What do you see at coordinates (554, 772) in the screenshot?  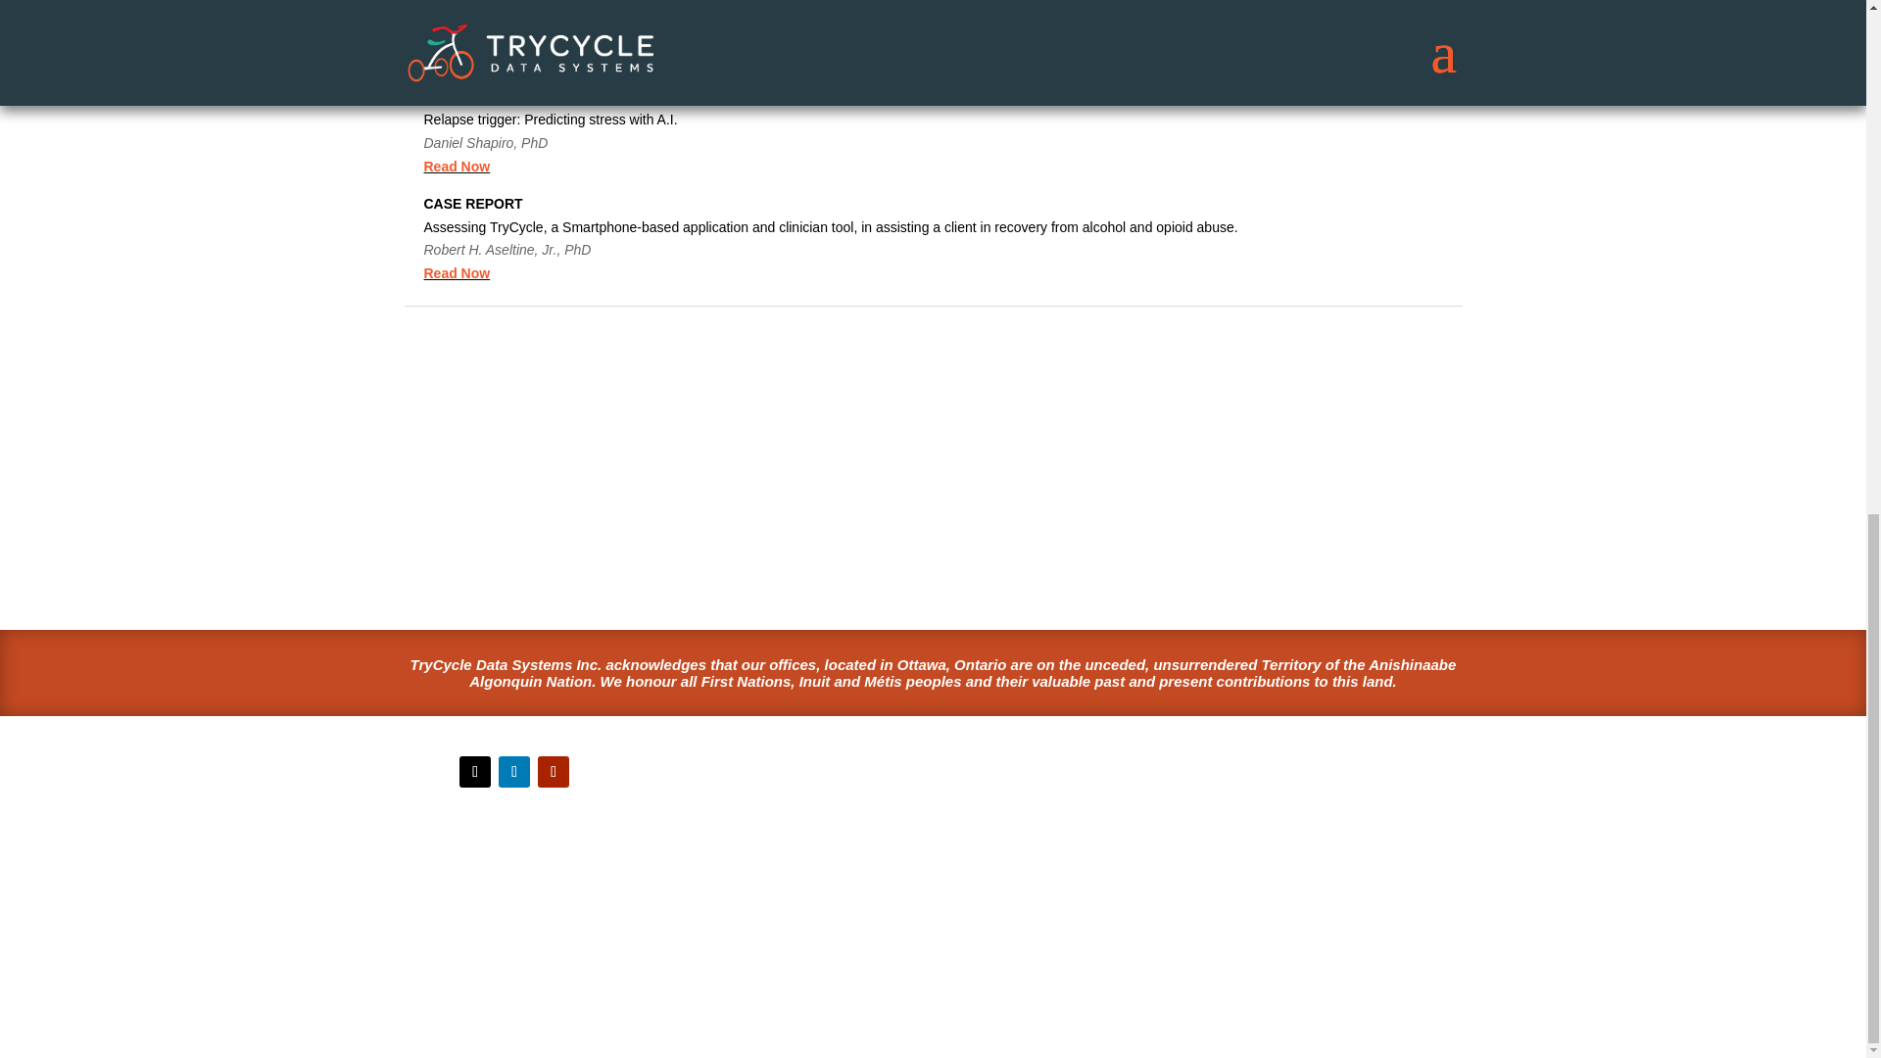 I see `Follow on Youtube` at bounding box center [554, 772].